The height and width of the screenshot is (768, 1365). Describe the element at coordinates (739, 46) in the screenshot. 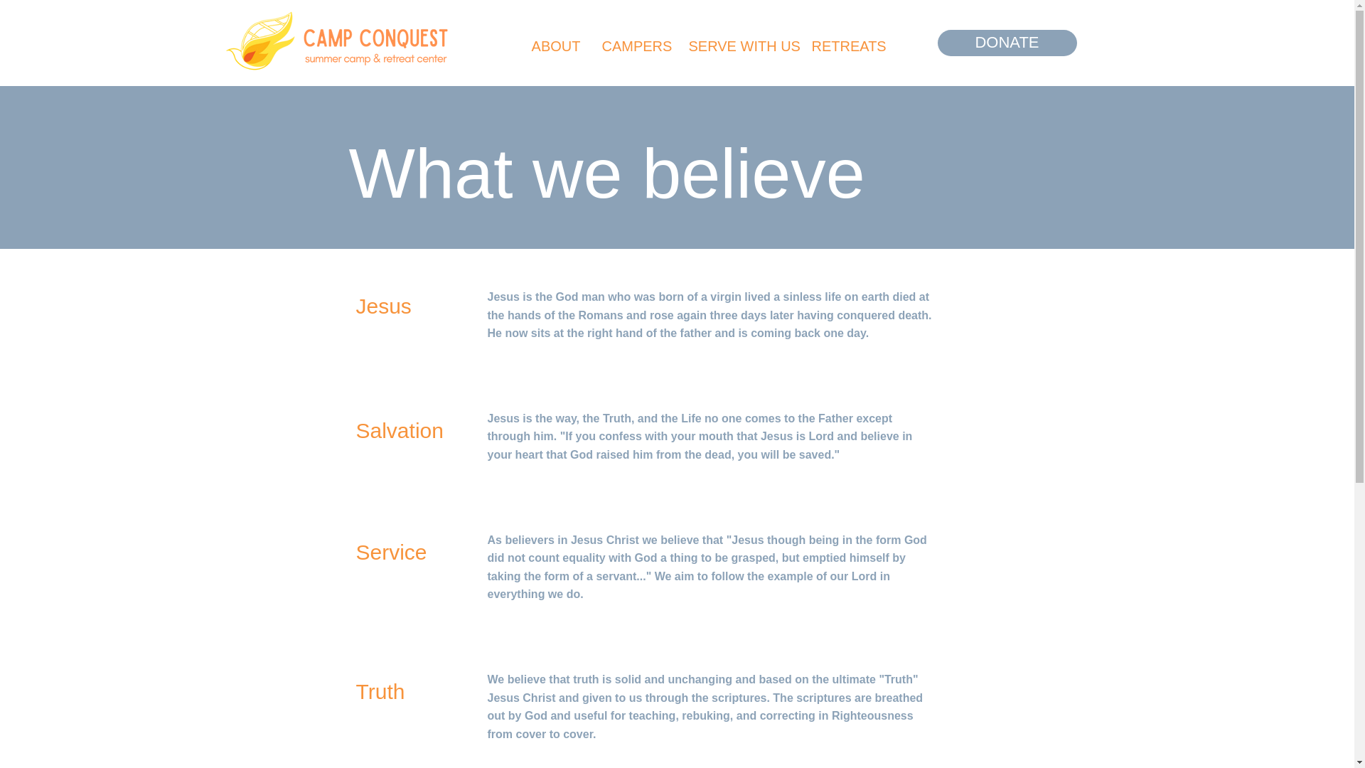

I see `SERVE WITH US` at that location.